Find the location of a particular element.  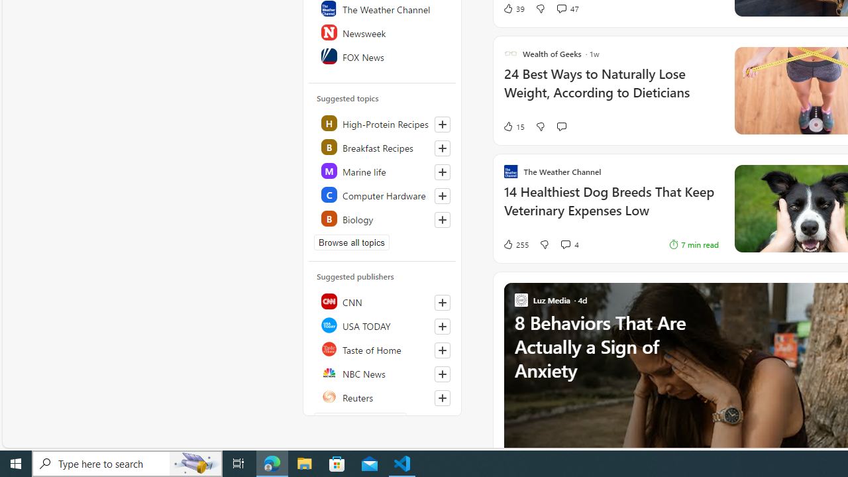

CNN is located at coordinates (383, 301).